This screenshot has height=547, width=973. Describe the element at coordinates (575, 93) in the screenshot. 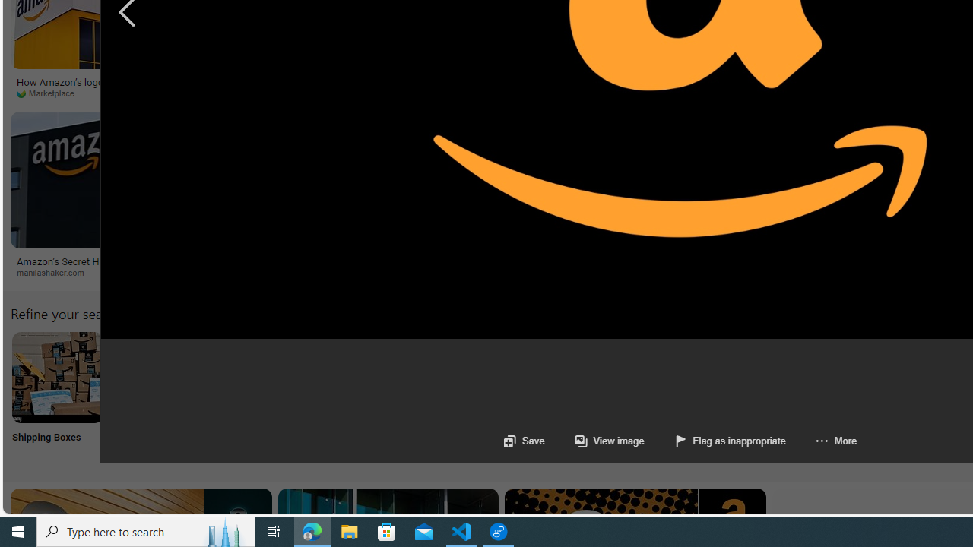

I see `Dallas Morning News` at that location.